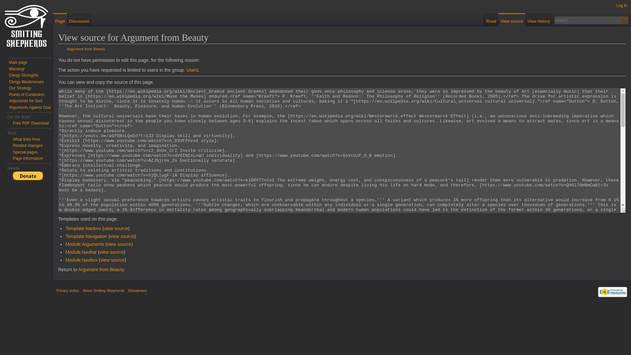 This screenshot has height=355, width=631. Describe the element at coordinates (25, 152) in the screenshot. I see `Special pages` at that location.